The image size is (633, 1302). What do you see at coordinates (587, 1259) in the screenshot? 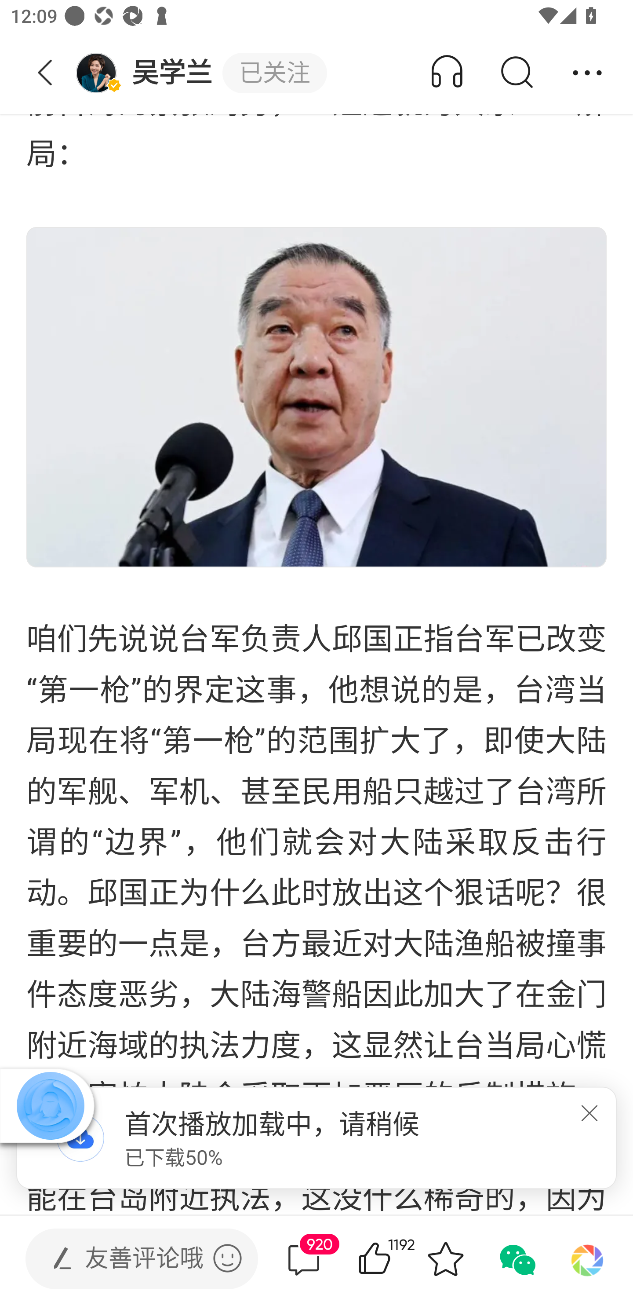
I see `分享到朋友圈` at bounding box center [587, 1259].